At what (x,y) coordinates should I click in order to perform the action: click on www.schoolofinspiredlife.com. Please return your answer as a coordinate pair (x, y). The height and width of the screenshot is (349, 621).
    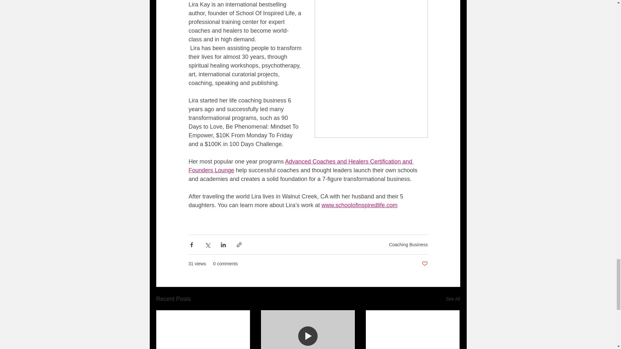
    Looking at the image, I should click on (359, 205).